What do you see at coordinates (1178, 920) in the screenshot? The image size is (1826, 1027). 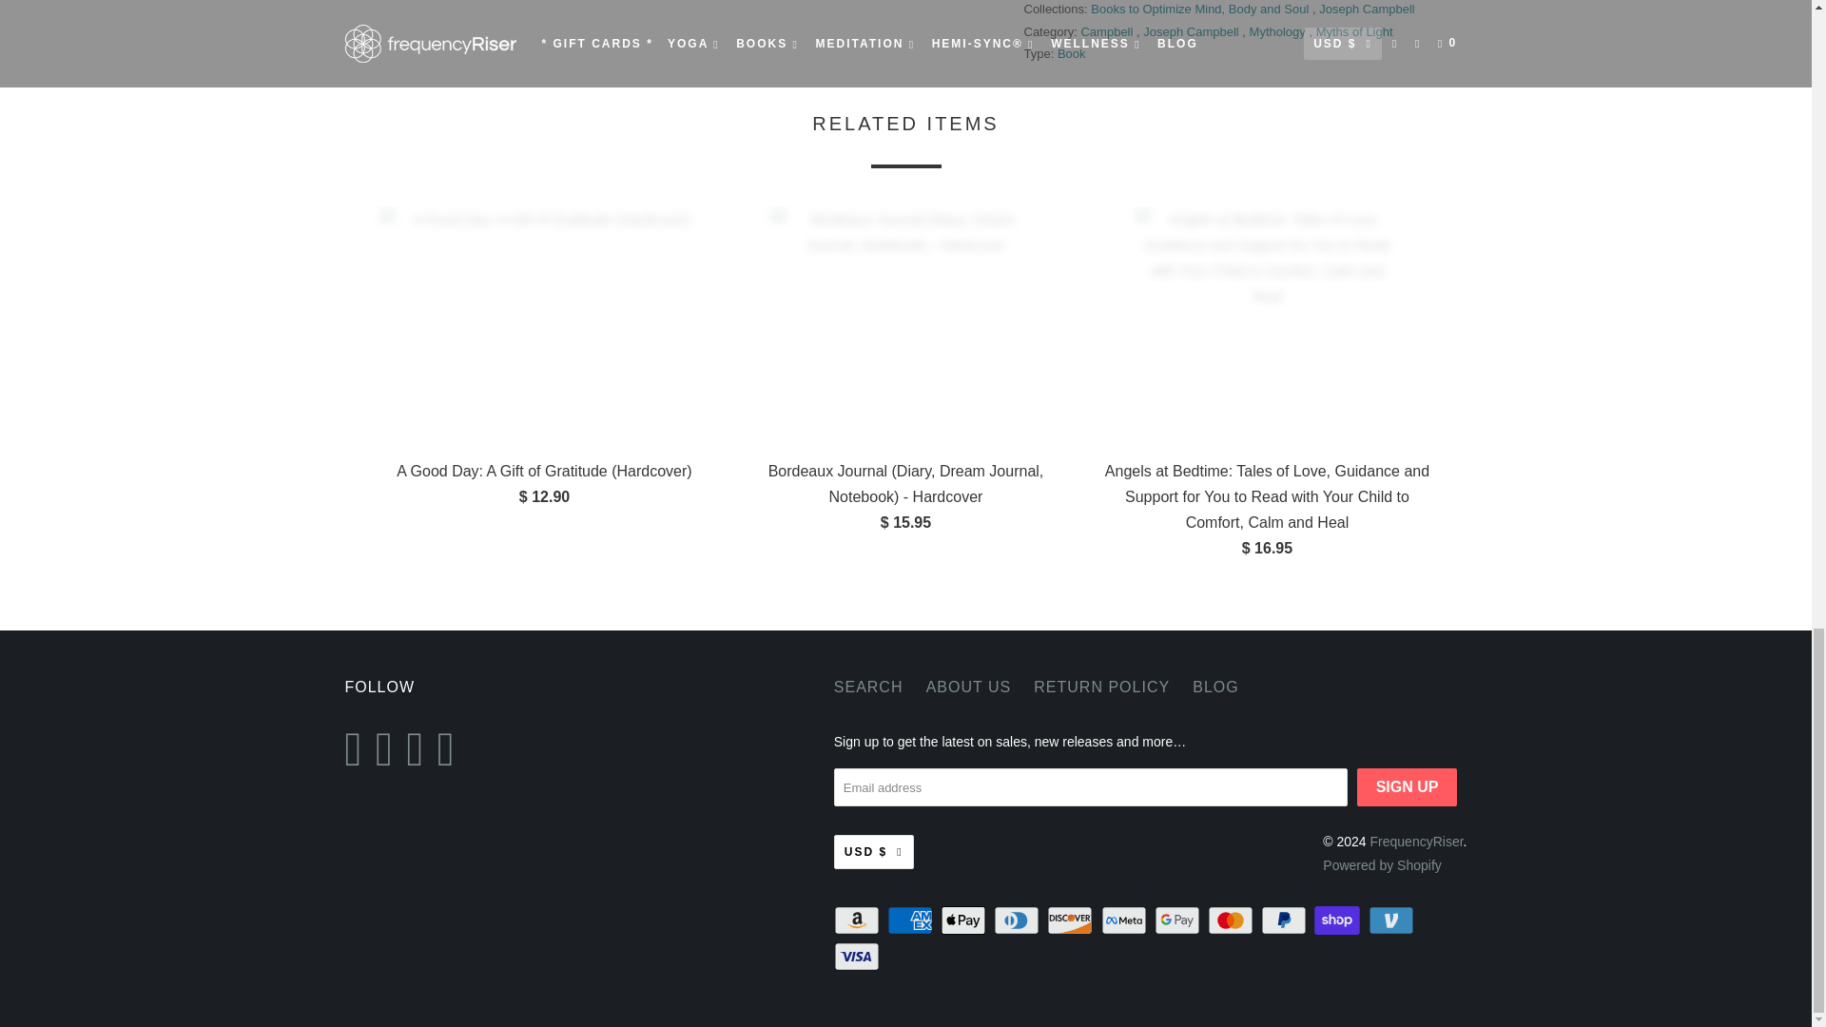 I see `Google Pay` at bounding box center [1178, 920].